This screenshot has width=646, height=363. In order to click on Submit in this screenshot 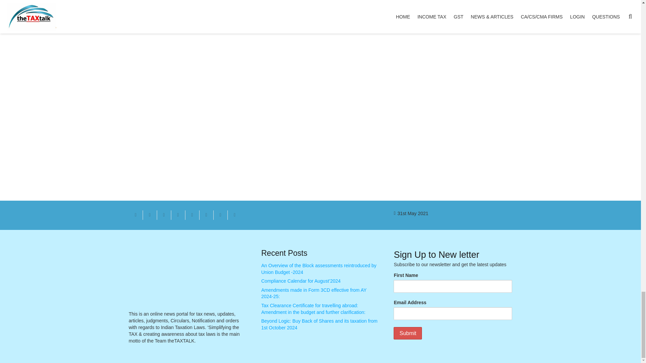, I will do `click(407, 333)`.